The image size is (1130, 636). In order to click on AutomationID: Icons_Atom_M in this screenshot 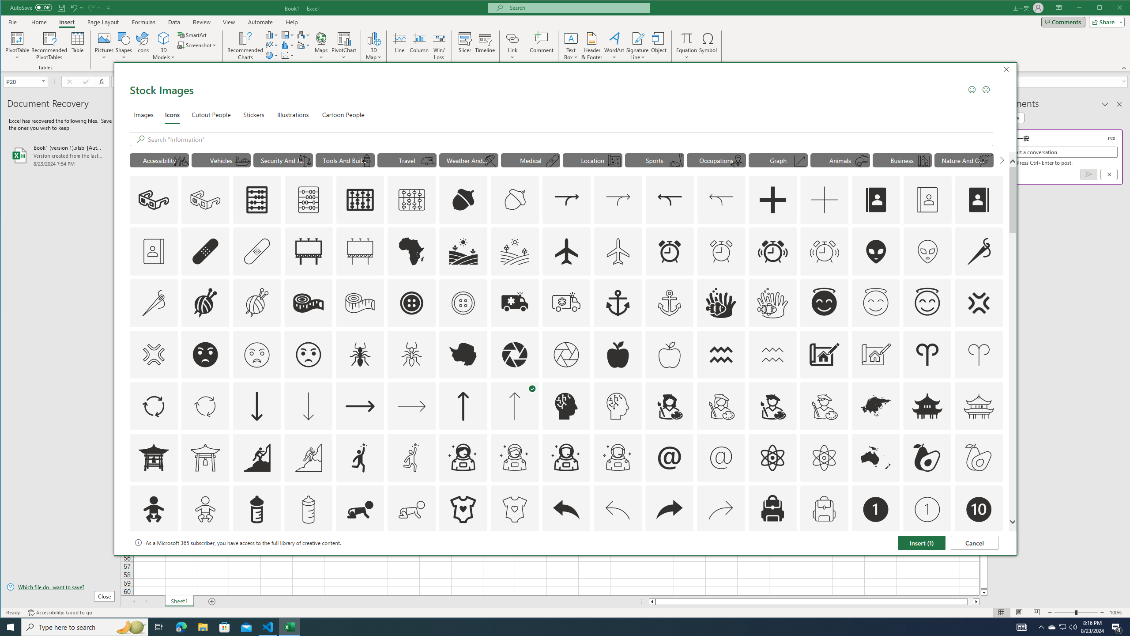, I will do `click(824, 458)`.